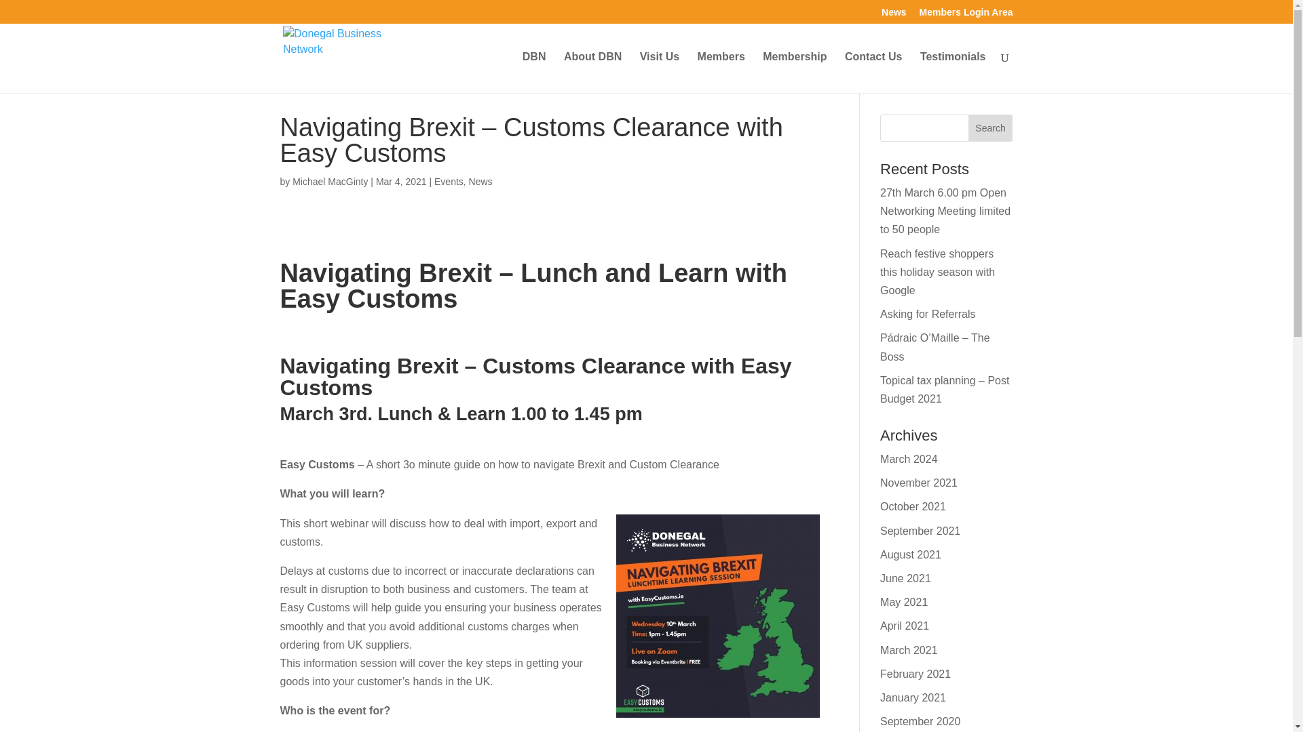 This screenshot has height=732, width=1303. What do you see at coordinates (480, 182) in the screenshot?
I see `News` at bounding box center [480, 182].